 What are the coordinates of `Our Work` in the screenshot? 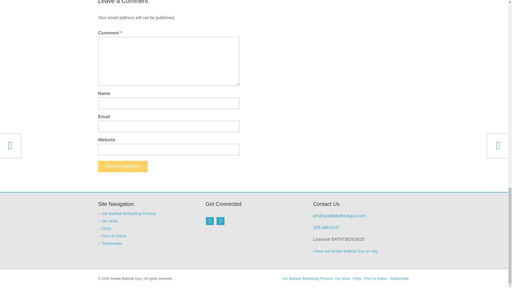 It's located at (110, 221).